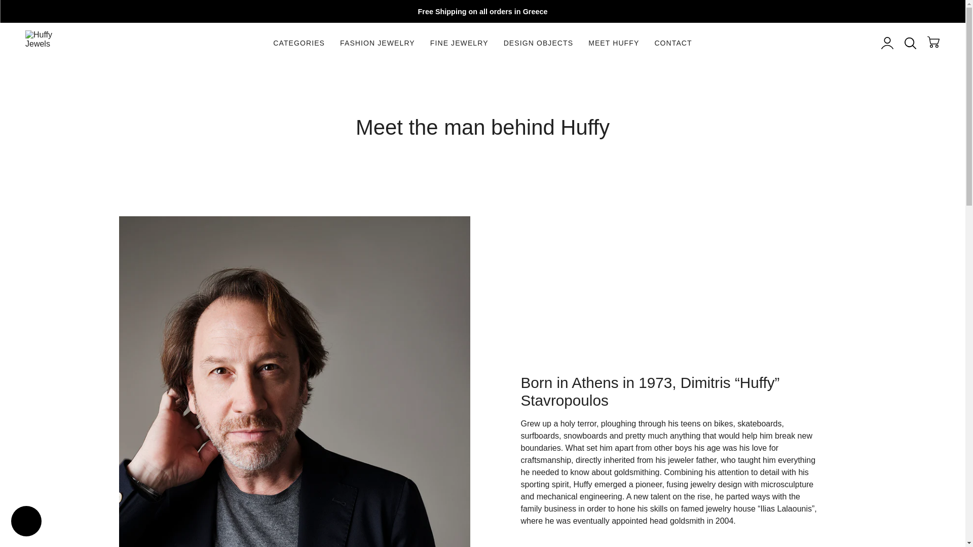  I want to click on FASHION JEWELRY, so click(377, 44).